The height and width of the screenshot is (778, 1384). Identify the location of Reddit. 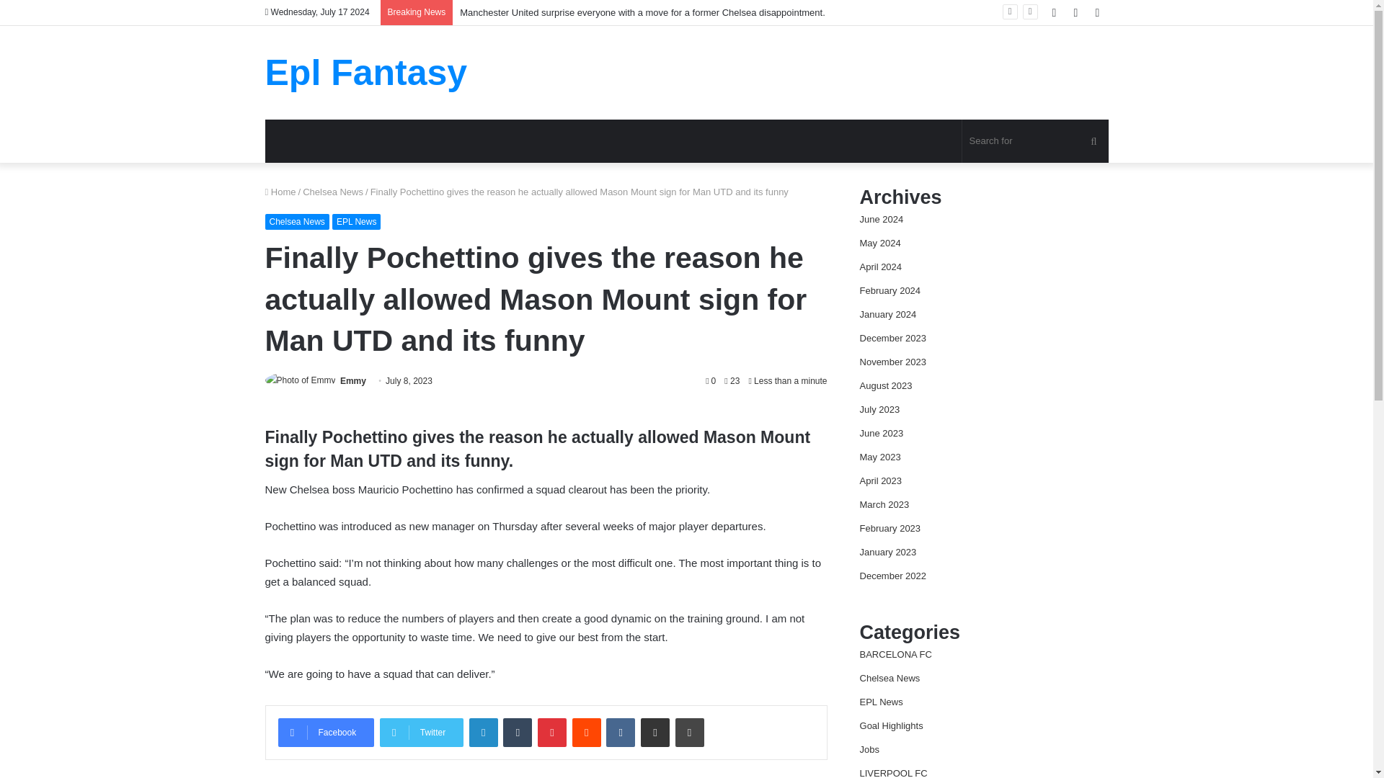
(587, 732).